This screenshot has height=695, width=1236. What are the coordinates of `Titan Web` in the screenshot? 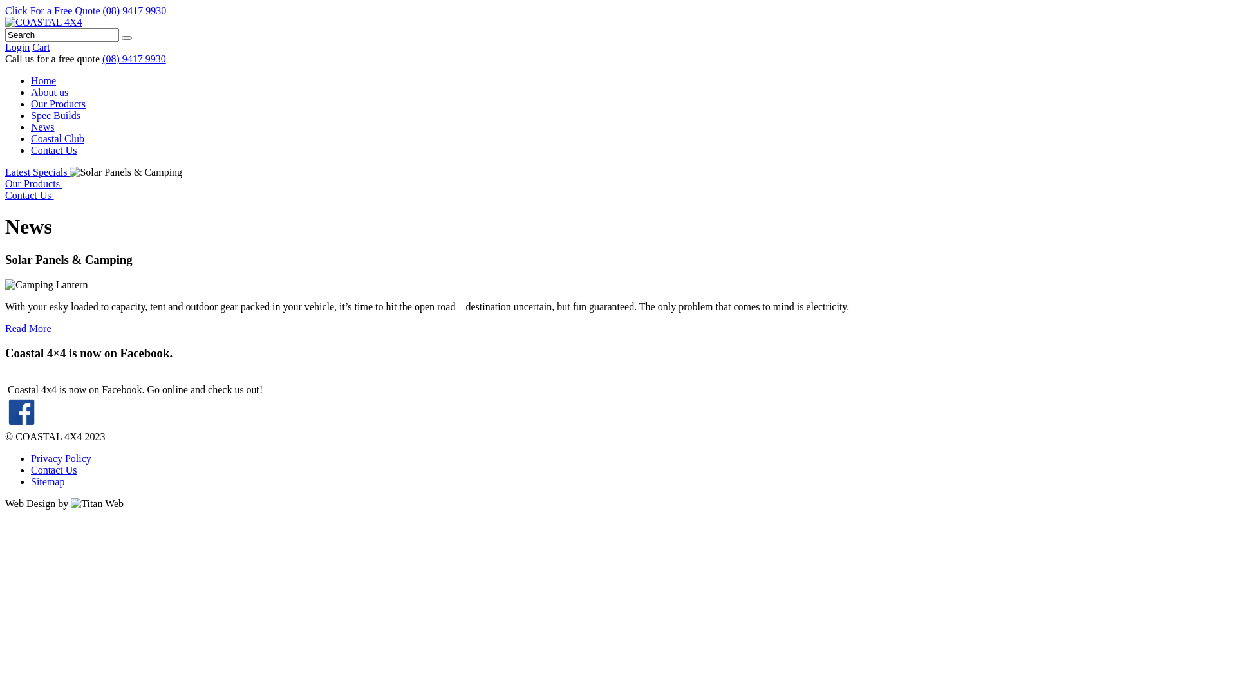 It's located at (97, 504).